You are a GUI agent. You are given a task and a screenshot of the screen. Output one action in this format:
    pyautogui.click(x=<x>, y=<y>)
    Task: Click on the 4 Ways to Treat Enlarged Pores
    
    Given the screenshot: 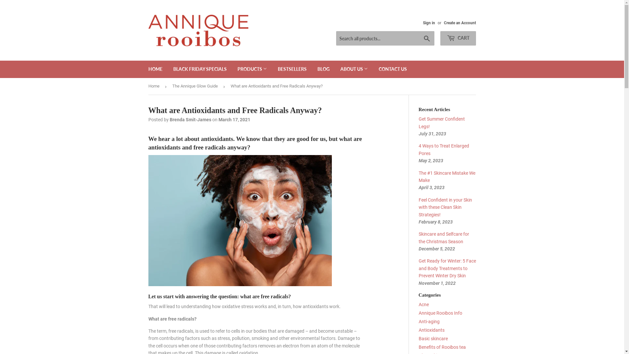 What is the action you would take?
    pyautogui.click(x=444, y=149)
    